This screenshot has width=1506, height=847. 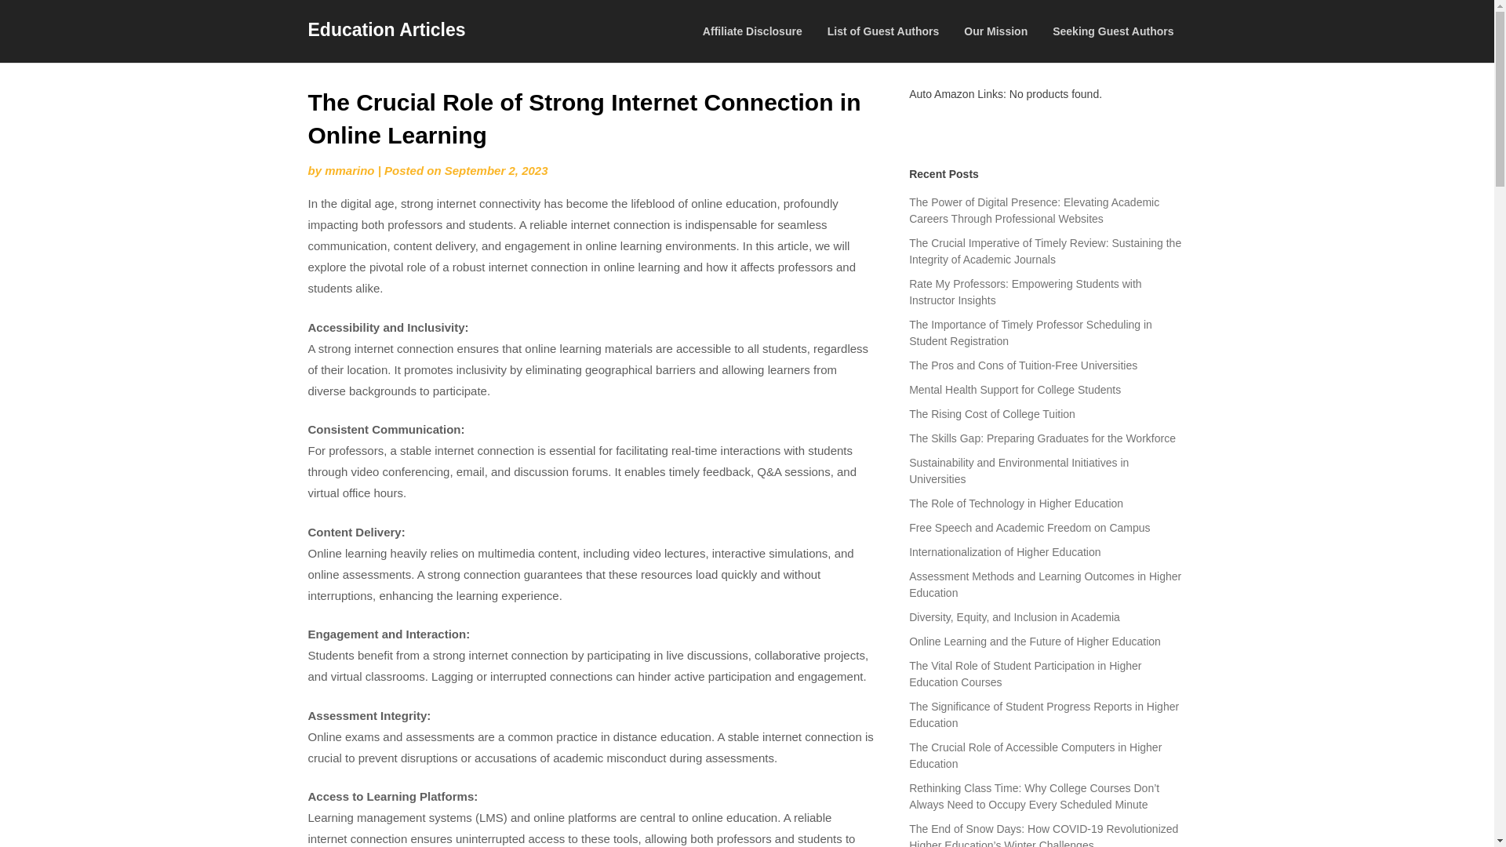 What do you see at coordinates (349, 170) in the screenshot?
I see `mmarino` at bounding box center [349, 170].